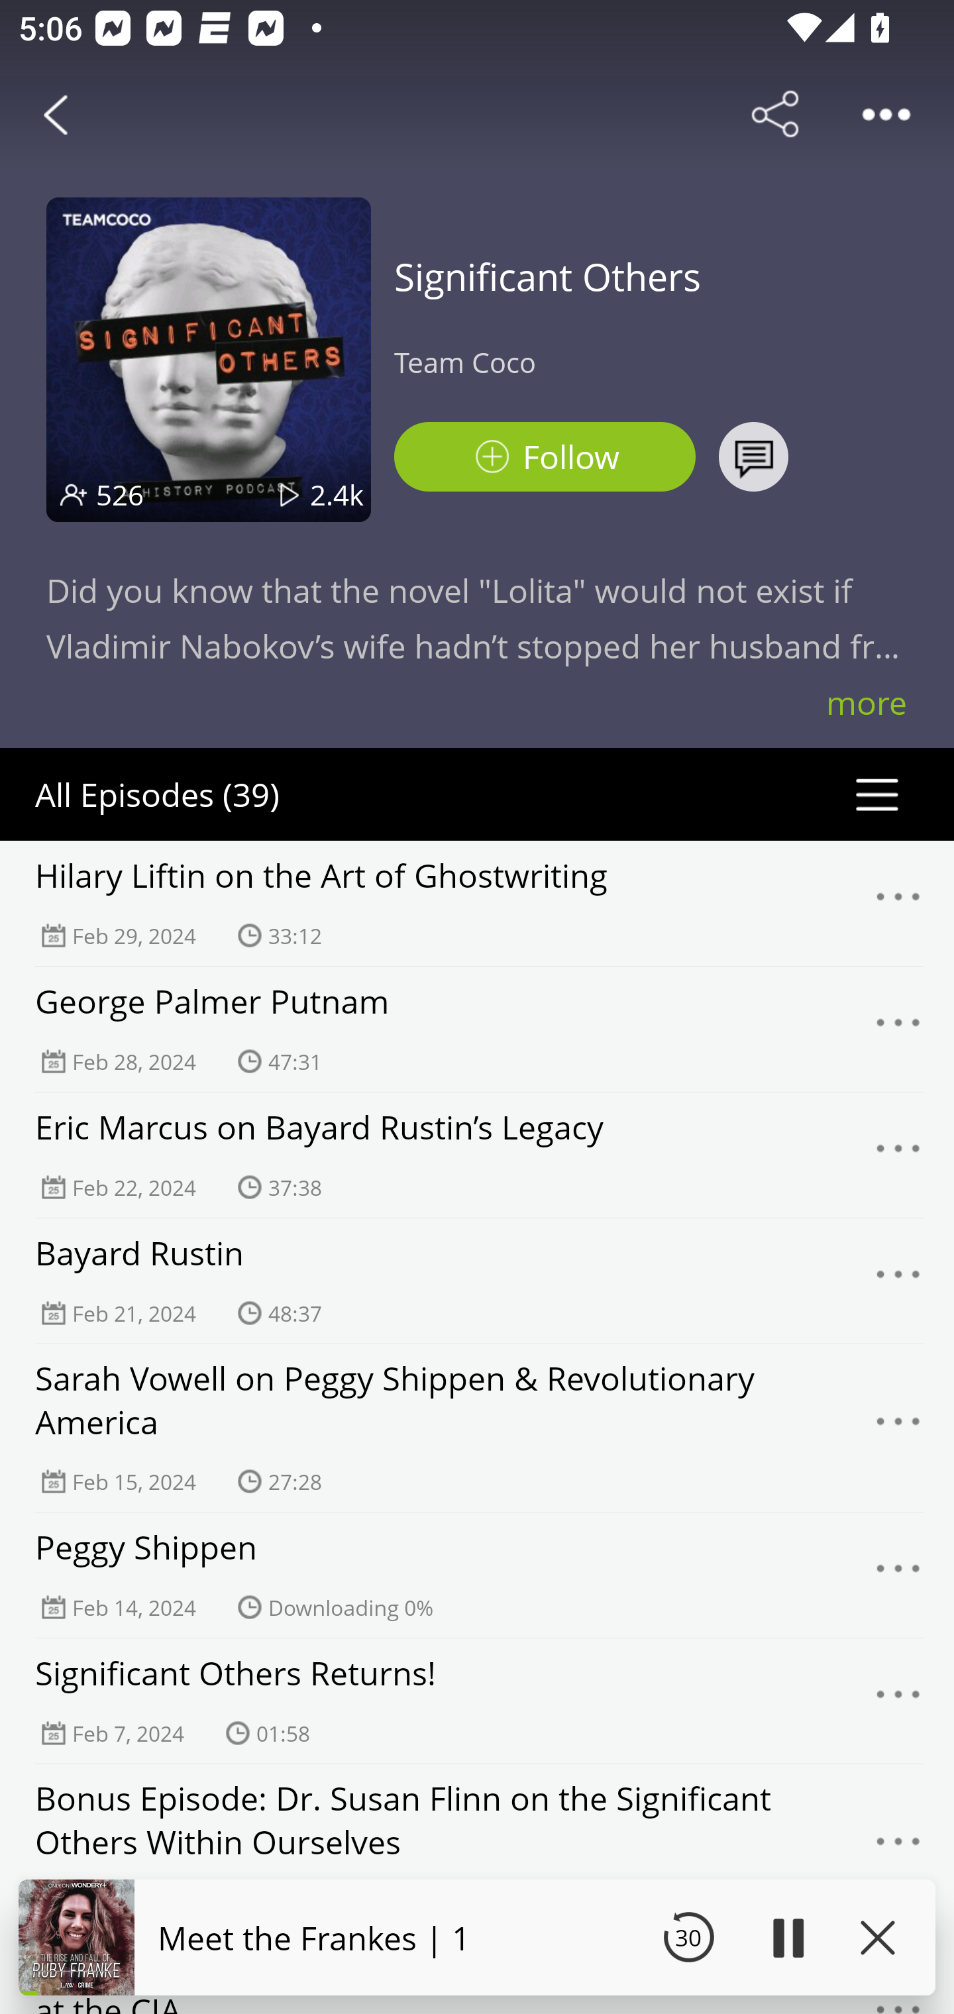  Describe the element at coordinates (898, 1575) in the screenshot. I see `Menu` at that location.